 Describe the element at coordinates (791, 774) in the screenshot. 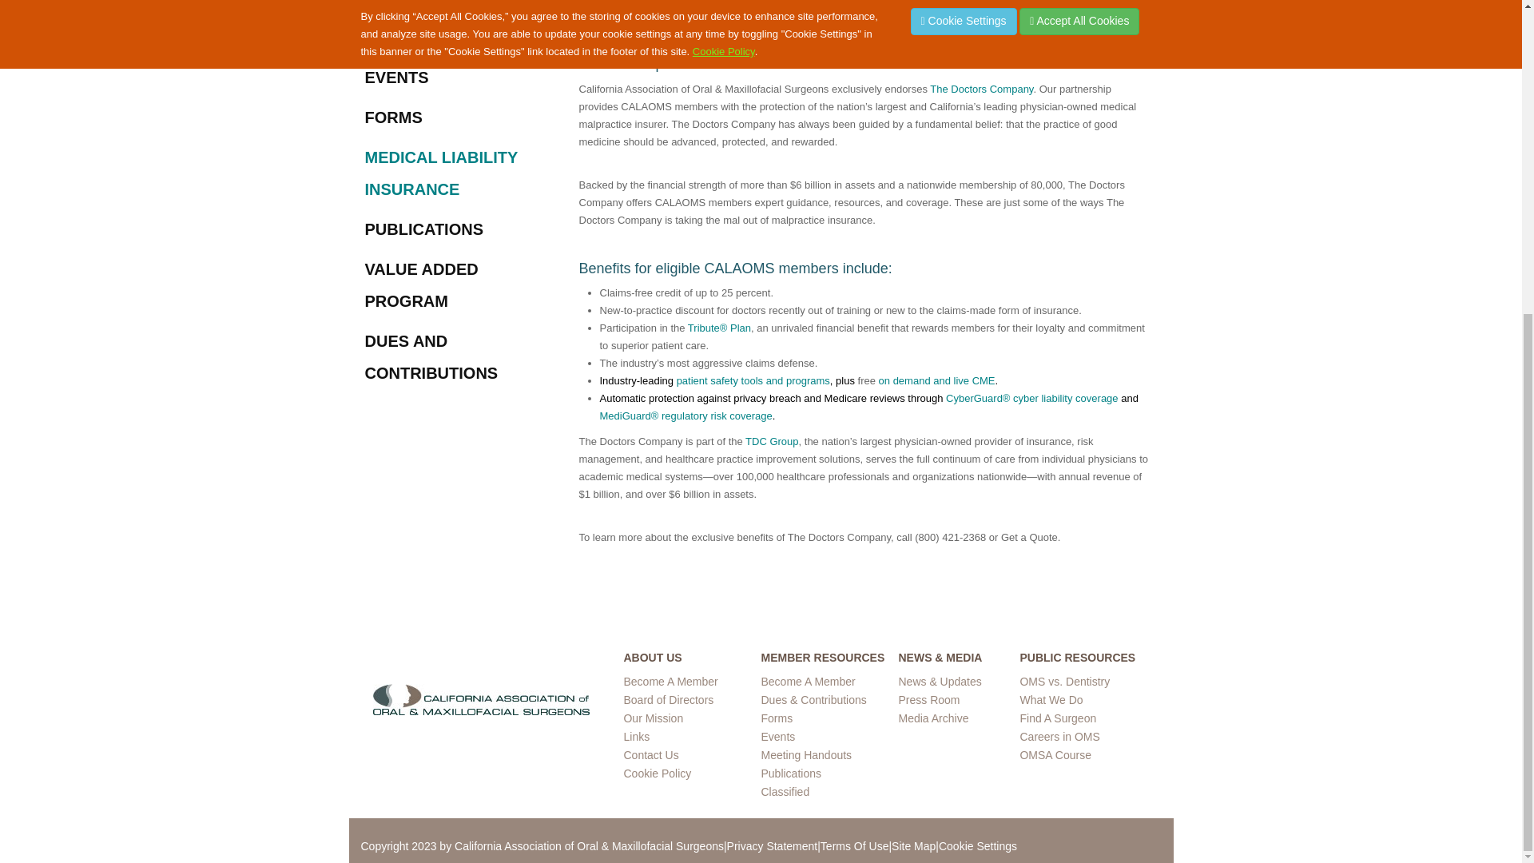

I see `Official Newsletter of CALAOMS` at that location.